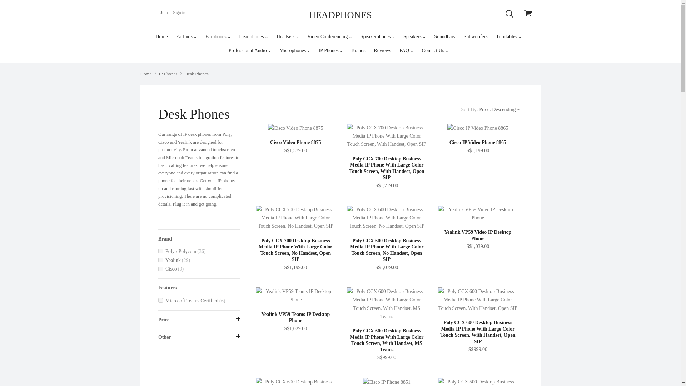  Describe the element at coordinates (179, 13) in the screenshot. I see `Sign in` at that location.